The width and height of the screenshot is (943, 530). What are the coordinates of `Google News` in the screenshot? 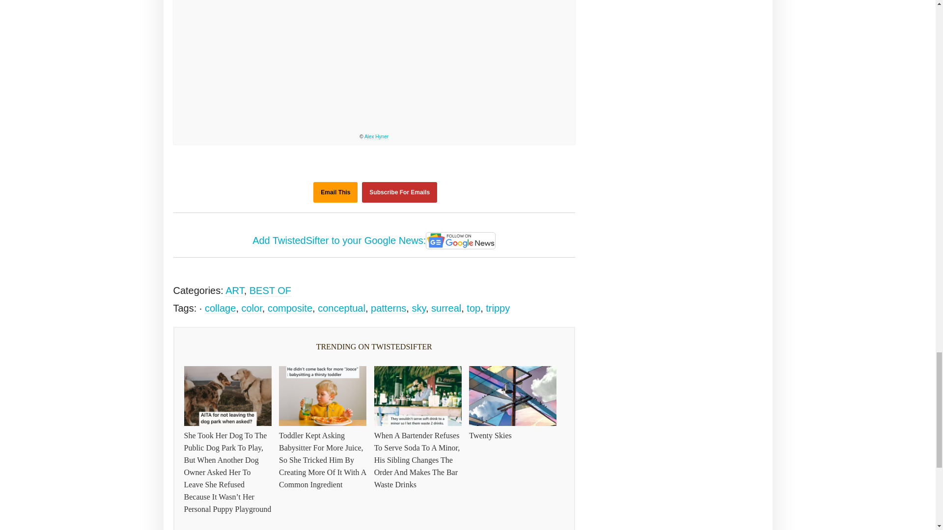 It's located at (461, 240).